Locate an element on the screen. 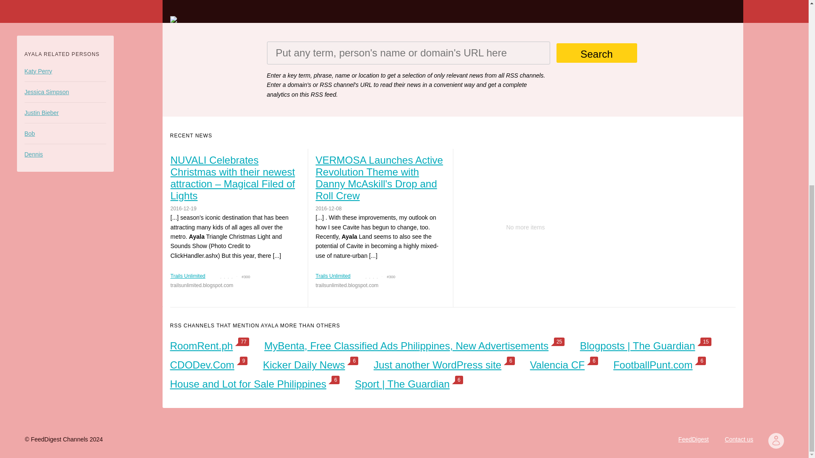  Search is located at coordinates (596, 53).